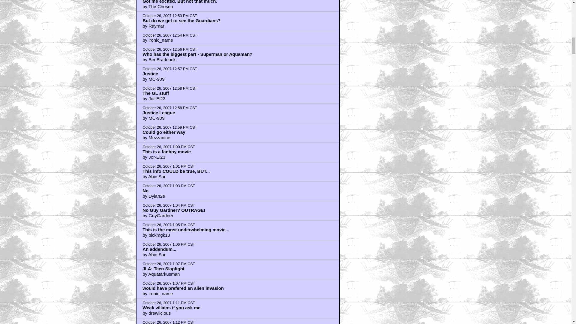  Describe the element at coordinates (173, 210) in the screenshot. I see `No Guy Gardner? OUTRAGE!` at that location.